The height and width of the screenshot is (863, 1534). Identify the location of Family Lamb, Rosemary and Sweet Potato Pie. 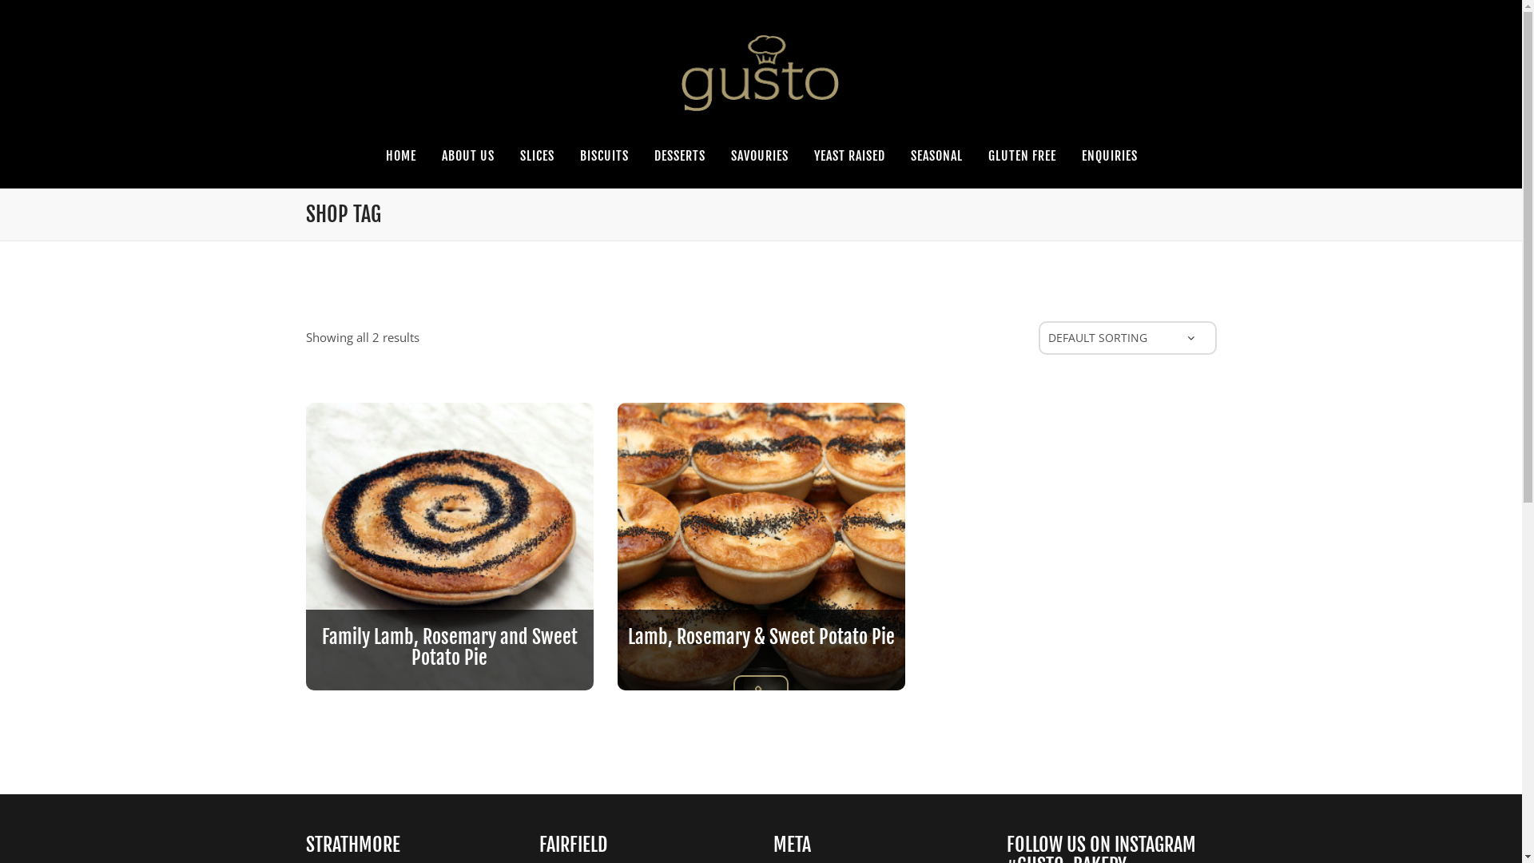
(449, 647).